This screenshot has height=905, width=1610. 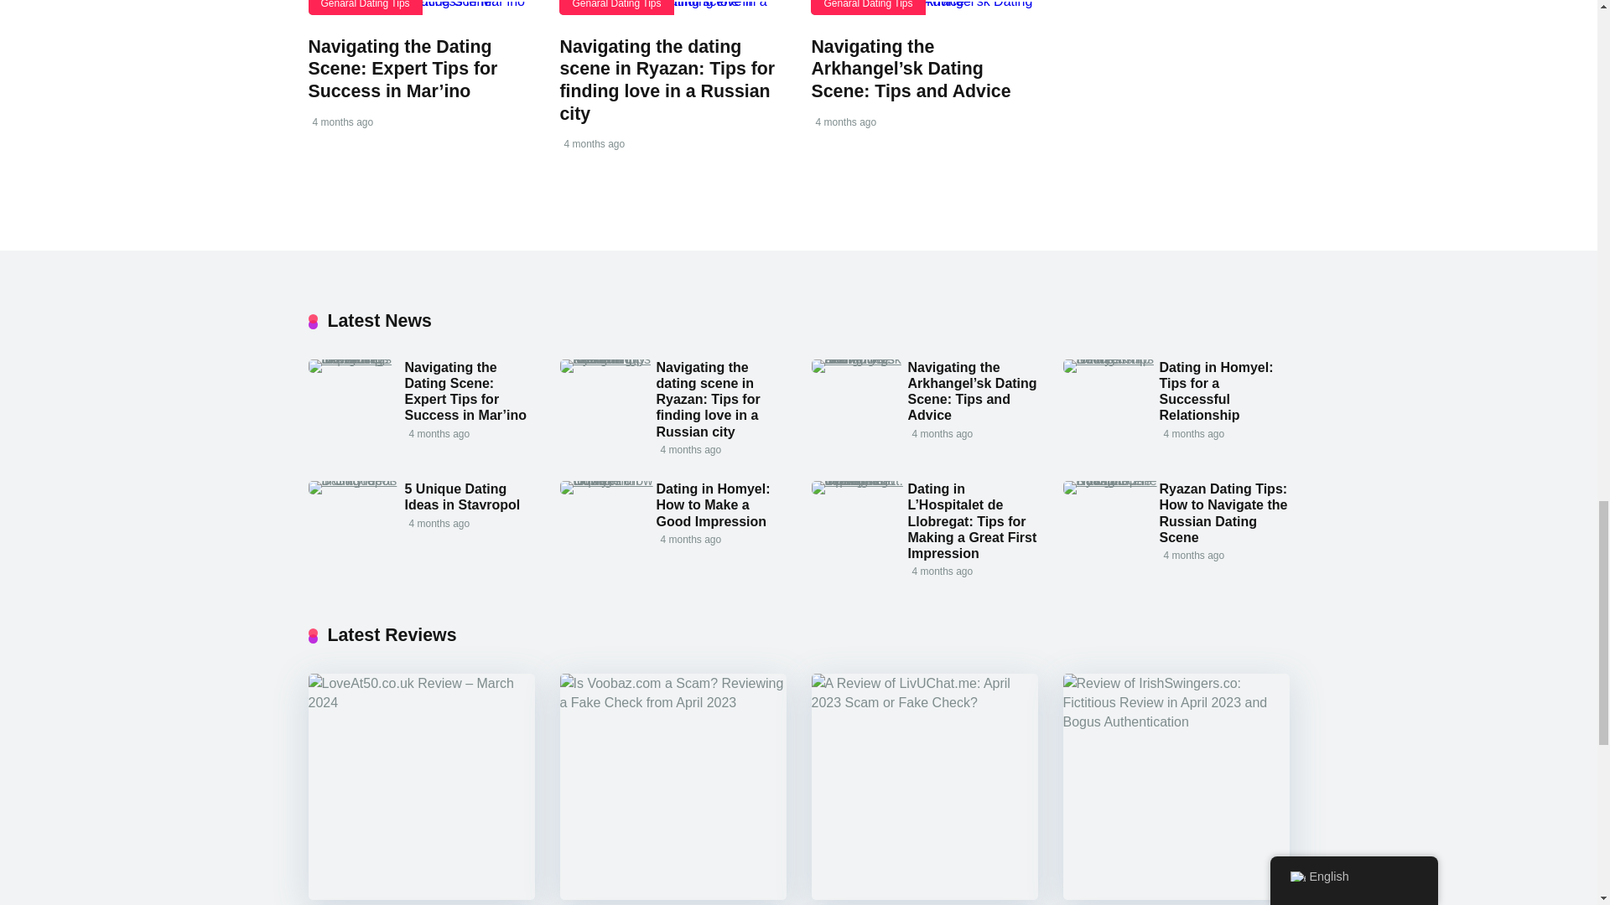 I want to click on Genaral Dating Tips, so click(x=366, y=7).